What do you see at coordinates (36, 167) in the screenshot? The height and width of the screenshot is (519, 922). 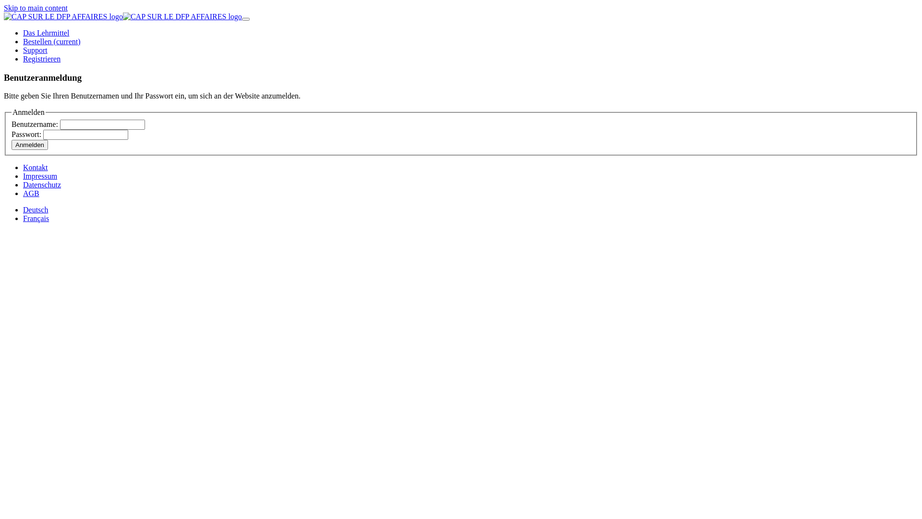 I see `Kontakt` at bounding box center [36, 167].